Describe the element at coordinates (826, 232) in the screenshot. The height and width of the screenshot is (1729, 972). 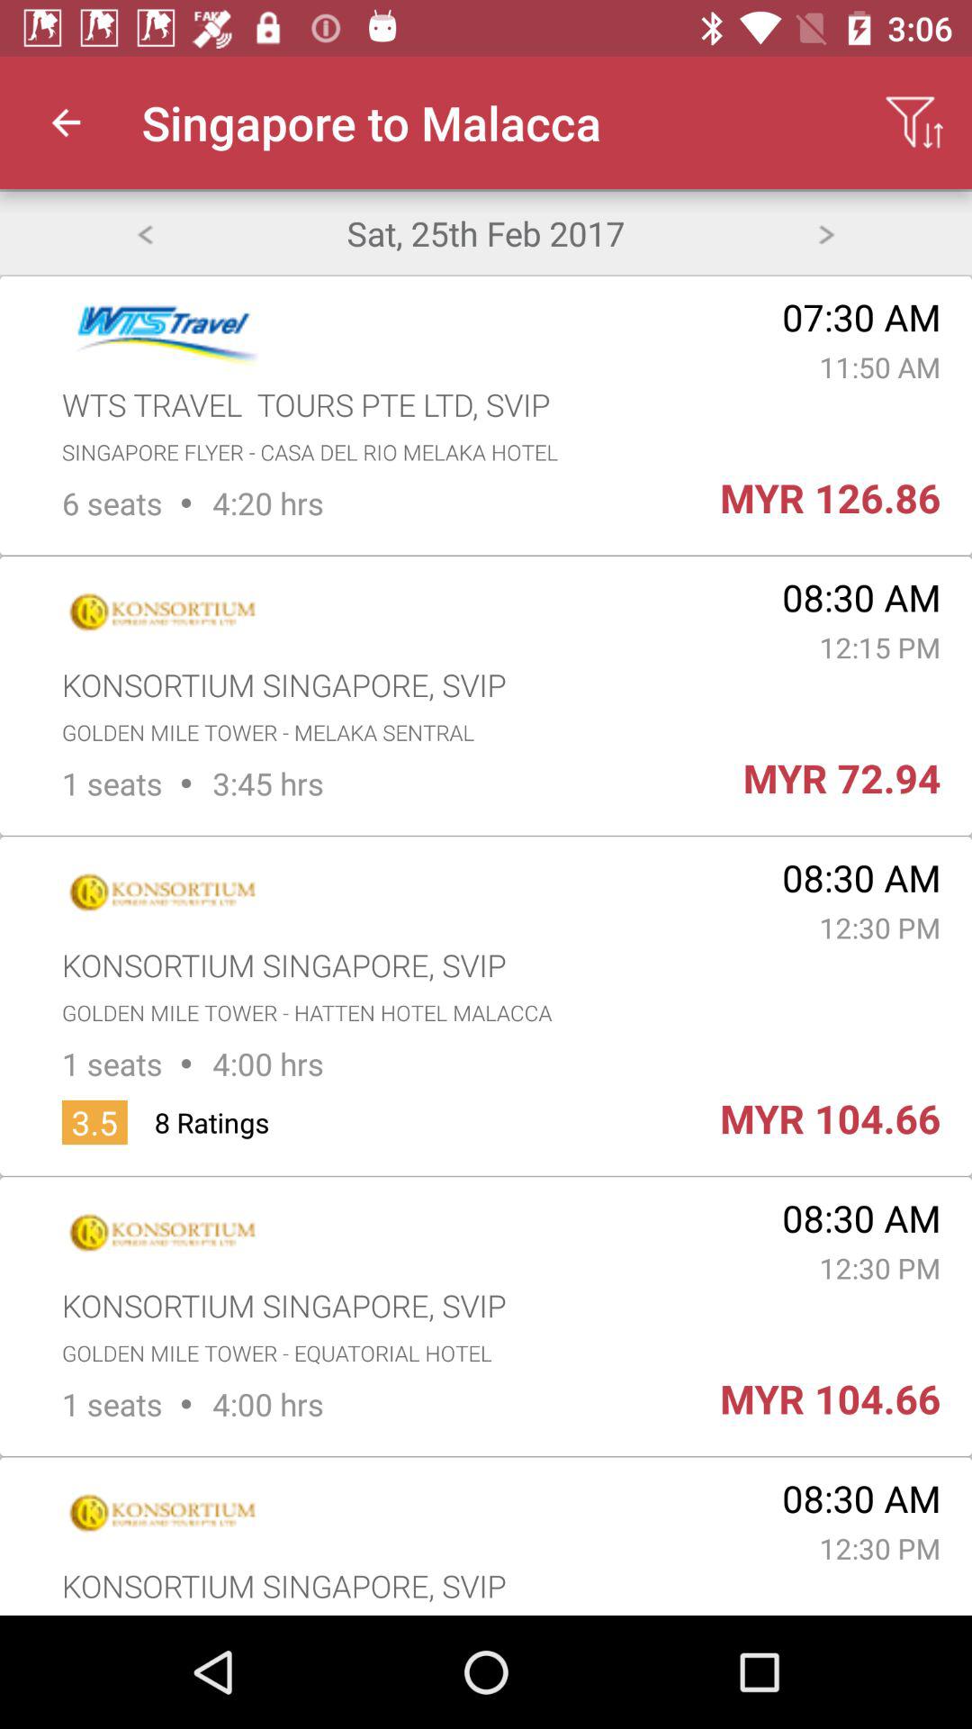
I see `next days events` at that location.